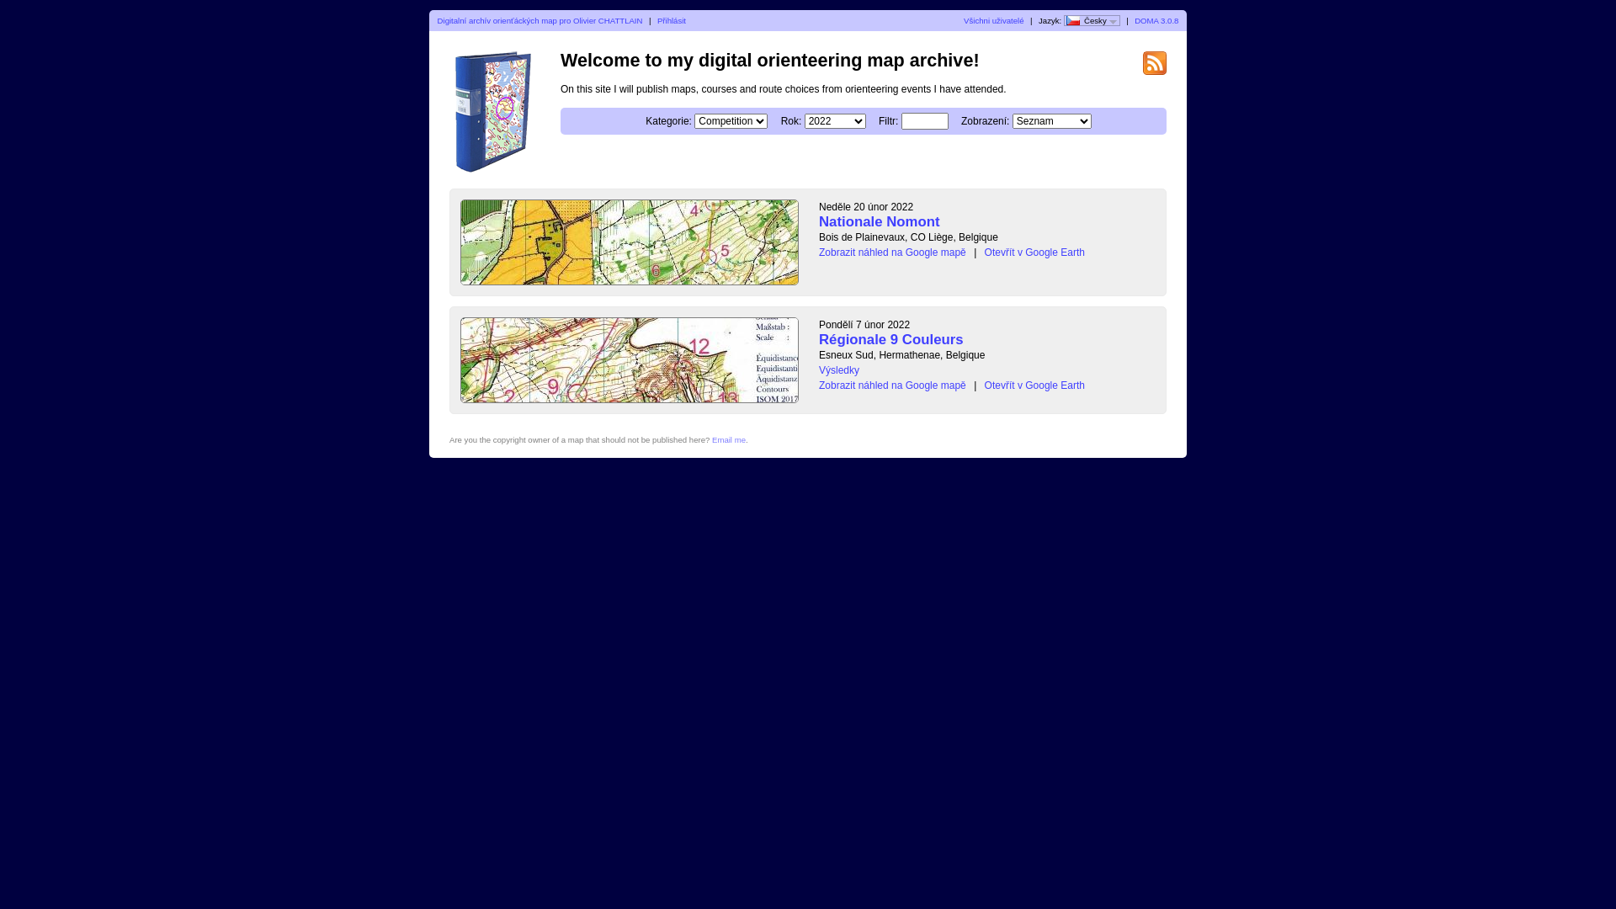 The image size is (1616, 909). I want to click on Nationale Nomont, so click(879, 222).